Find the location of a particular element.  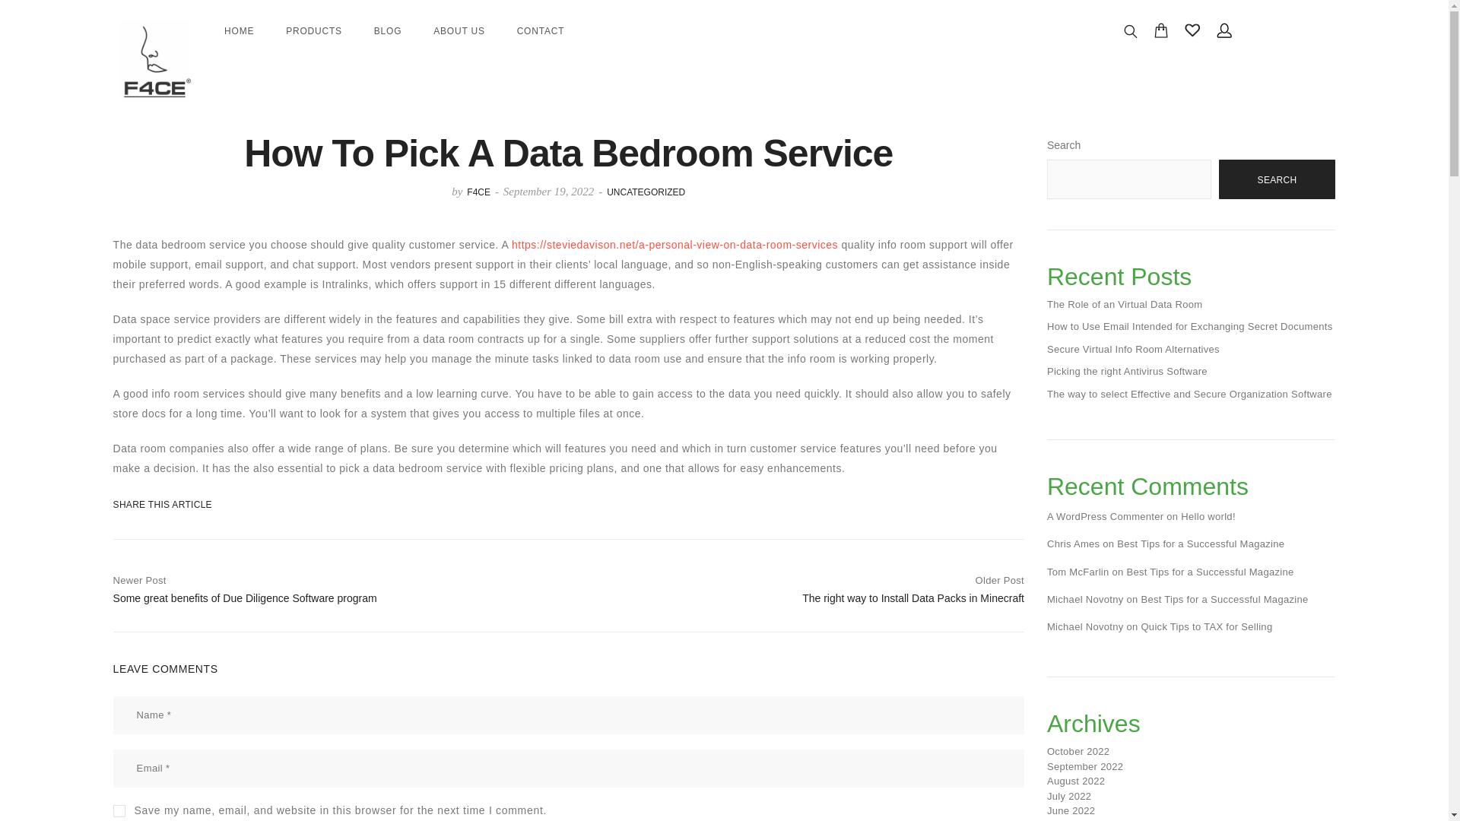

SHARE THIS ARTICLE is located at coordinates (151, 504).